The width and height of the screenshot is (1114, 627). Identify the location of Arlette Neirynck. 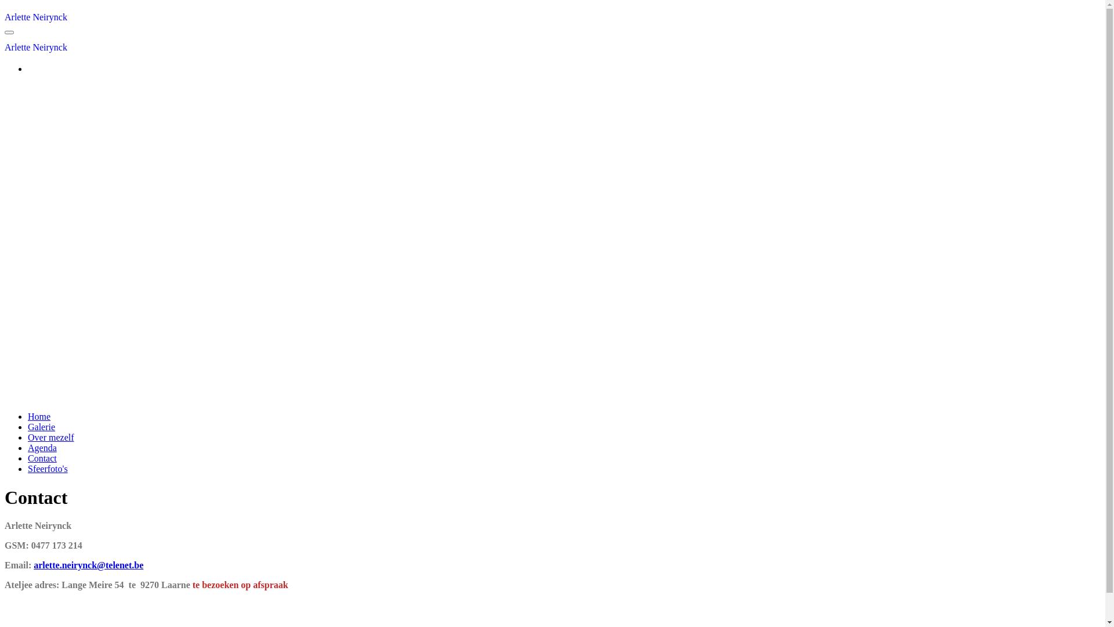
(36, 48).